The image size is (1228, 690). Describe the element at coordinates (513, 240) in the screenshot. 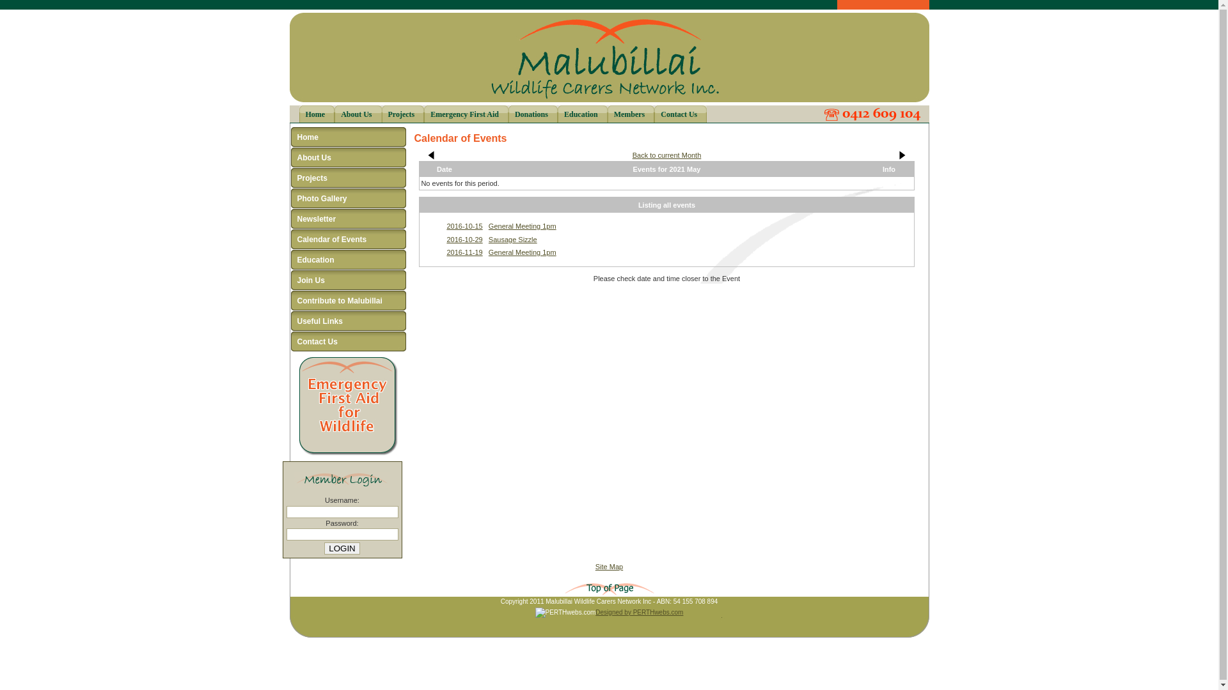

I see `Sausage Sizzle` at that location.